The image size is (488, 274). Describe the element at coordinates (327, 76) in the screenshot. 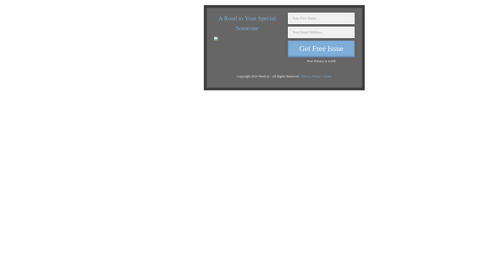

I see `Terms` at that location.